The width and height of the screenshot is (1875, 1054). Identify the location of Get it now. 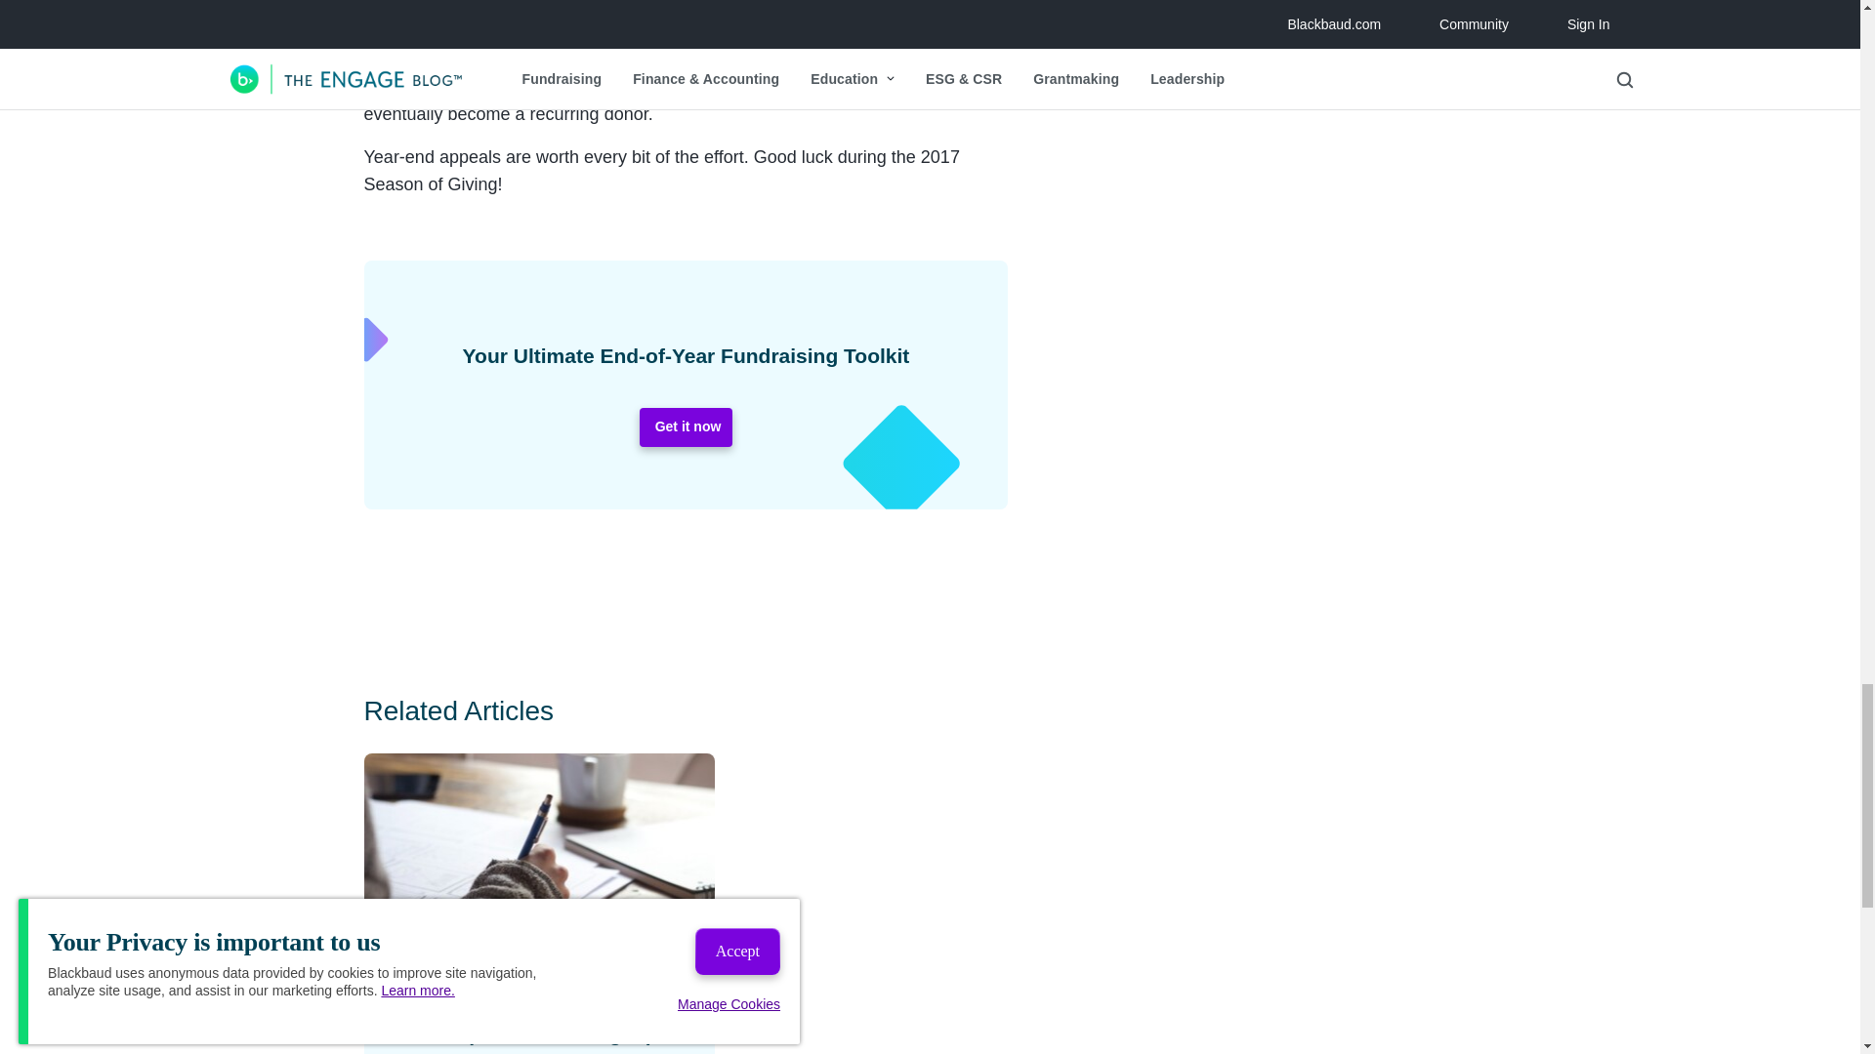
(686, 426).